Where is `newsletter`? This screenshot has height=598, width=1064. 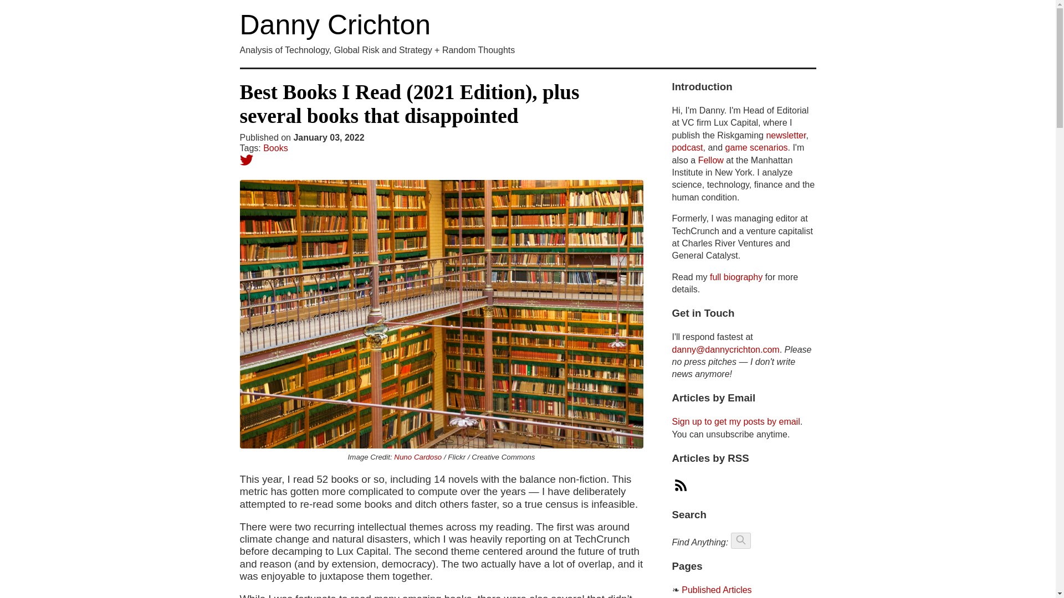
newsletter is located at coordinates (786, 135).